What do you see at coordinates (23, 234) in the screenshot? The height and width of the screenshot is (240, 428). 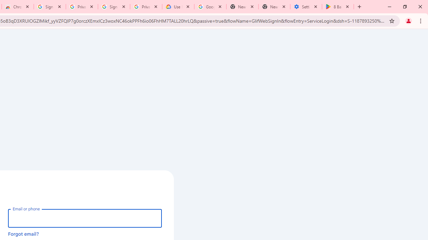 I see `Forgot email?` at bounding box center [23, 234].